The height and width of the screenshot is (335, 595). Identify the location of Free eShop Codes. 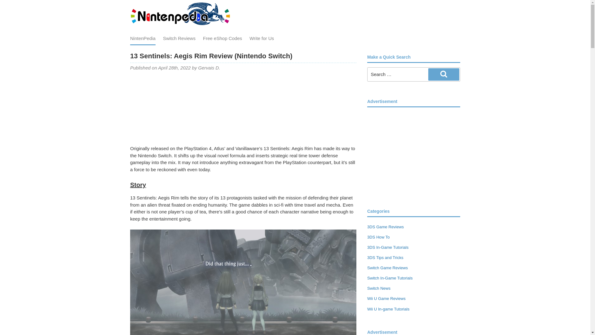
(223, 38).